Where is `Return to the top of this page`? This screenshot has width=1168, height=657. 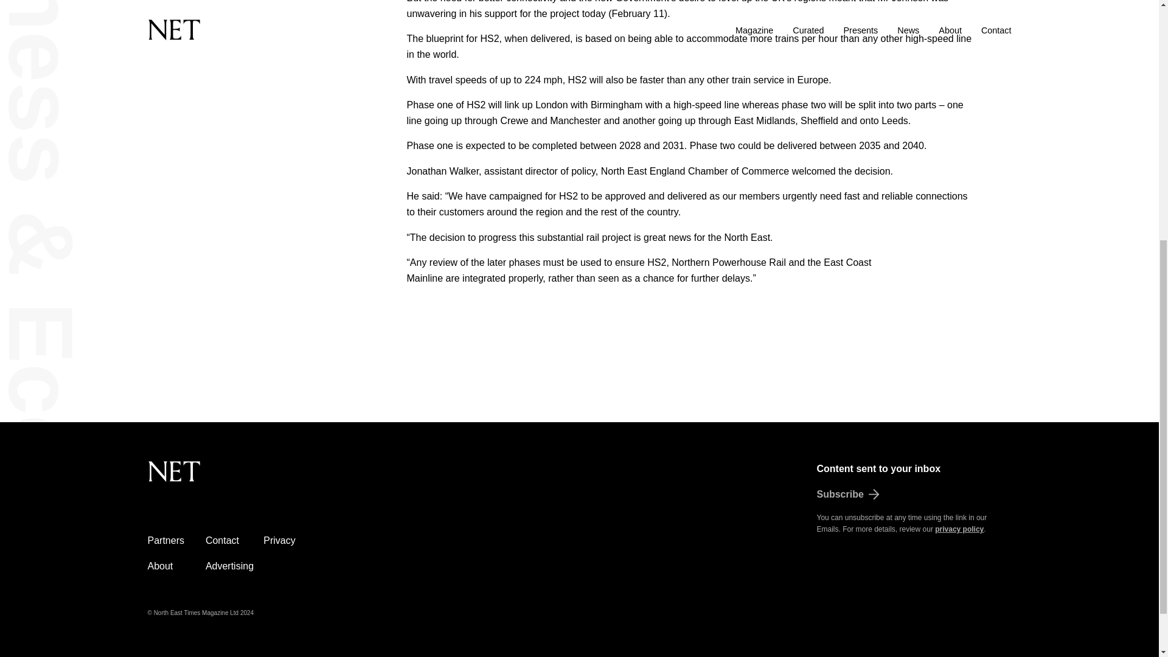 Return to the top of this page is located at coordinates (235, 478).